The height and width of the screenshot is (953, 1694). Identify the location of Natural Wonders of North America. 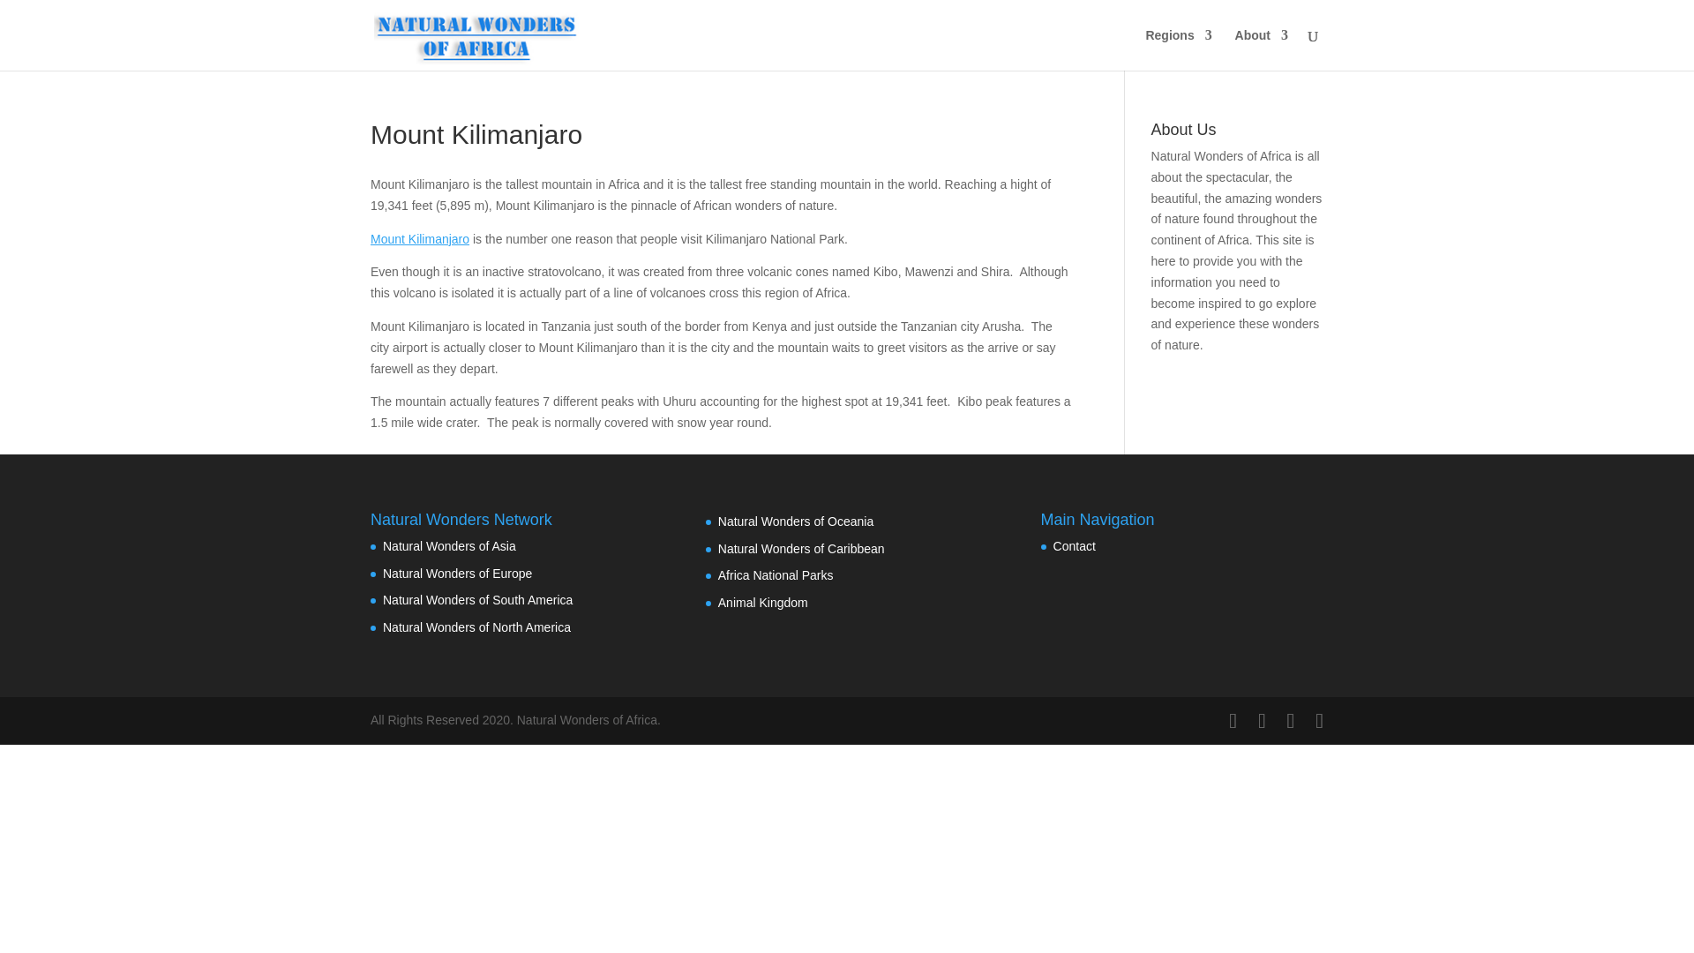
(476, 627).